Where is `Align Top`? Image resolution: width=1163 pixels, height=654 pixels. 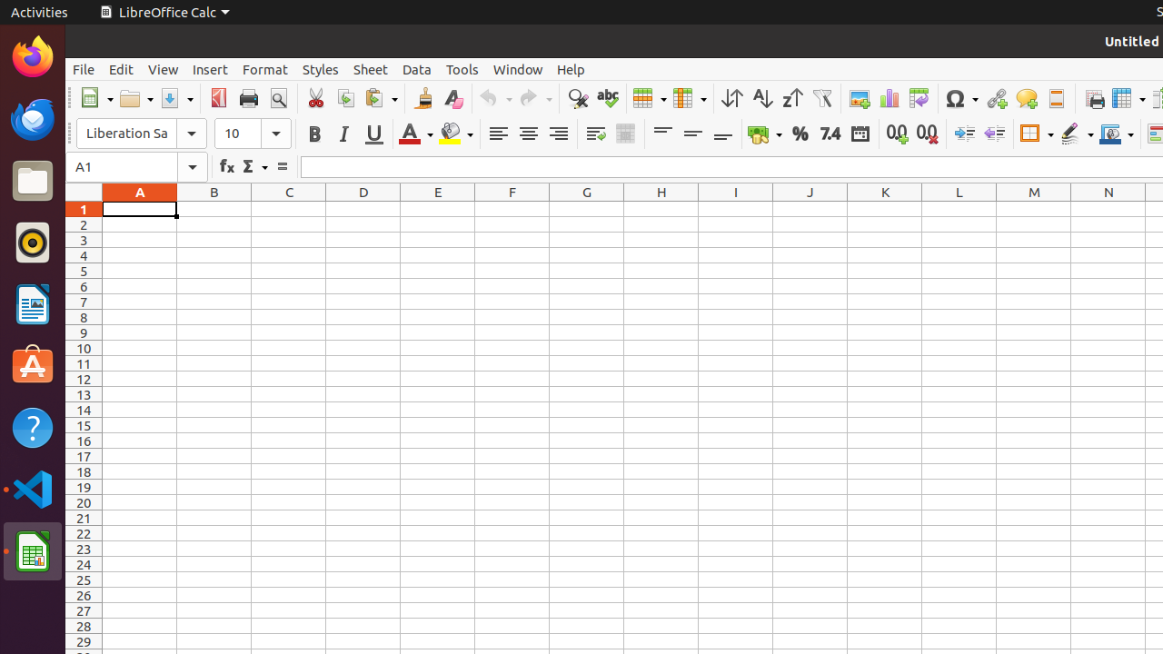 Align Top is located at coordinates (663, 134).